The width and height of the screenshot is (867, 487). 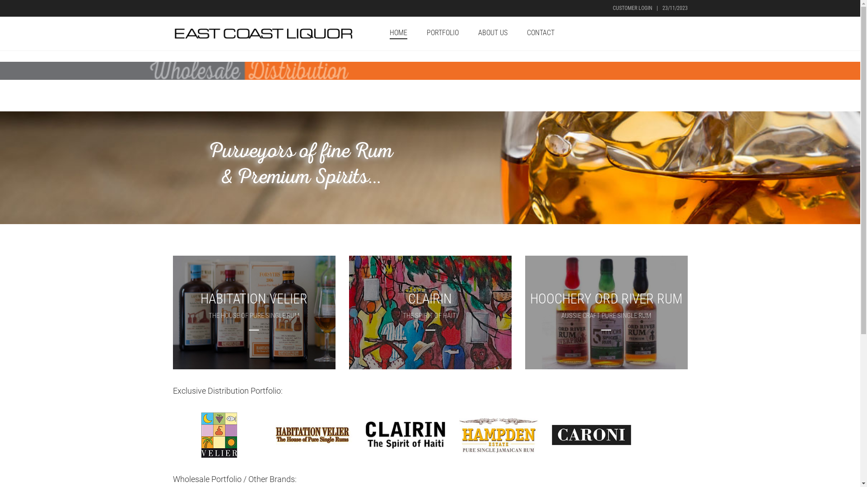 What do you see at coordinates (406, 435) in the screenshot?
I see `carousel-Clairin-Rum` at bounding box center [406, 435].